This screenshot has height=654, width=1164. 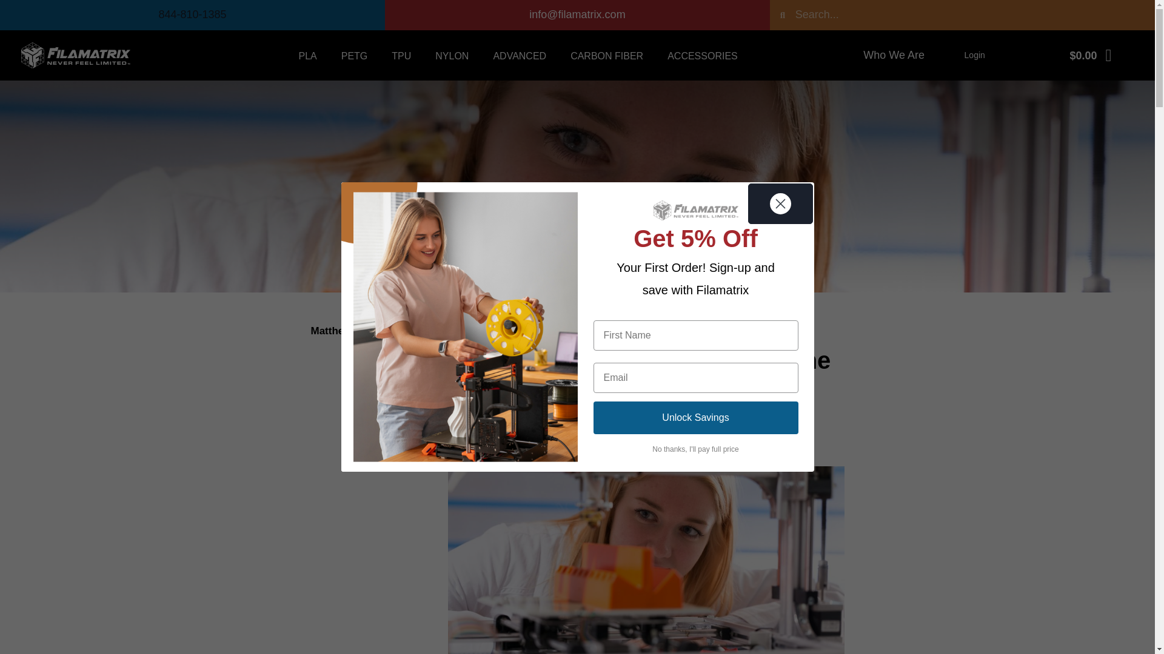 What do you see at coordinates (192, 15) in the screenshot?
I see `844-810-1385` at bounding box center [192, 15].